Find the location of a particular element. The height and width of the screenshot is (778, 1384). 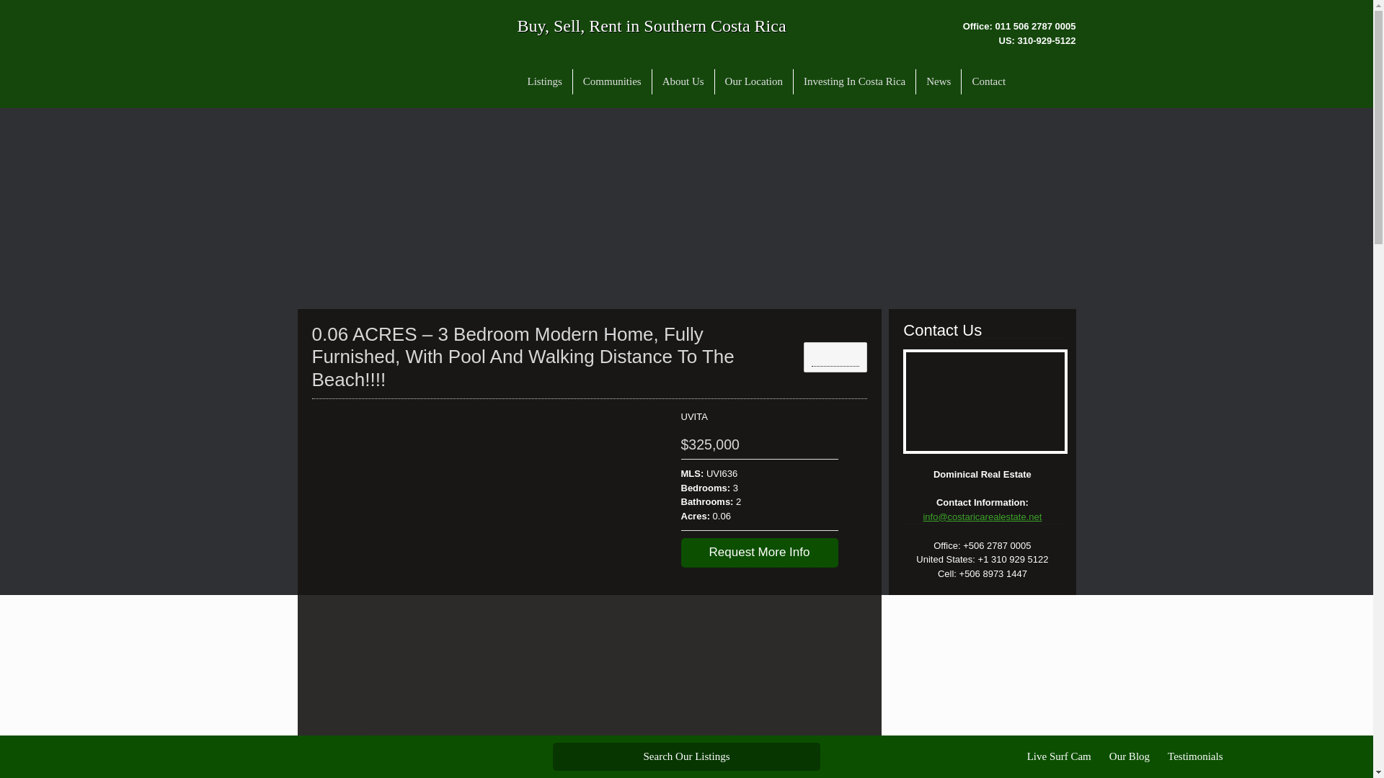

News is located at coordinates (938, 81).